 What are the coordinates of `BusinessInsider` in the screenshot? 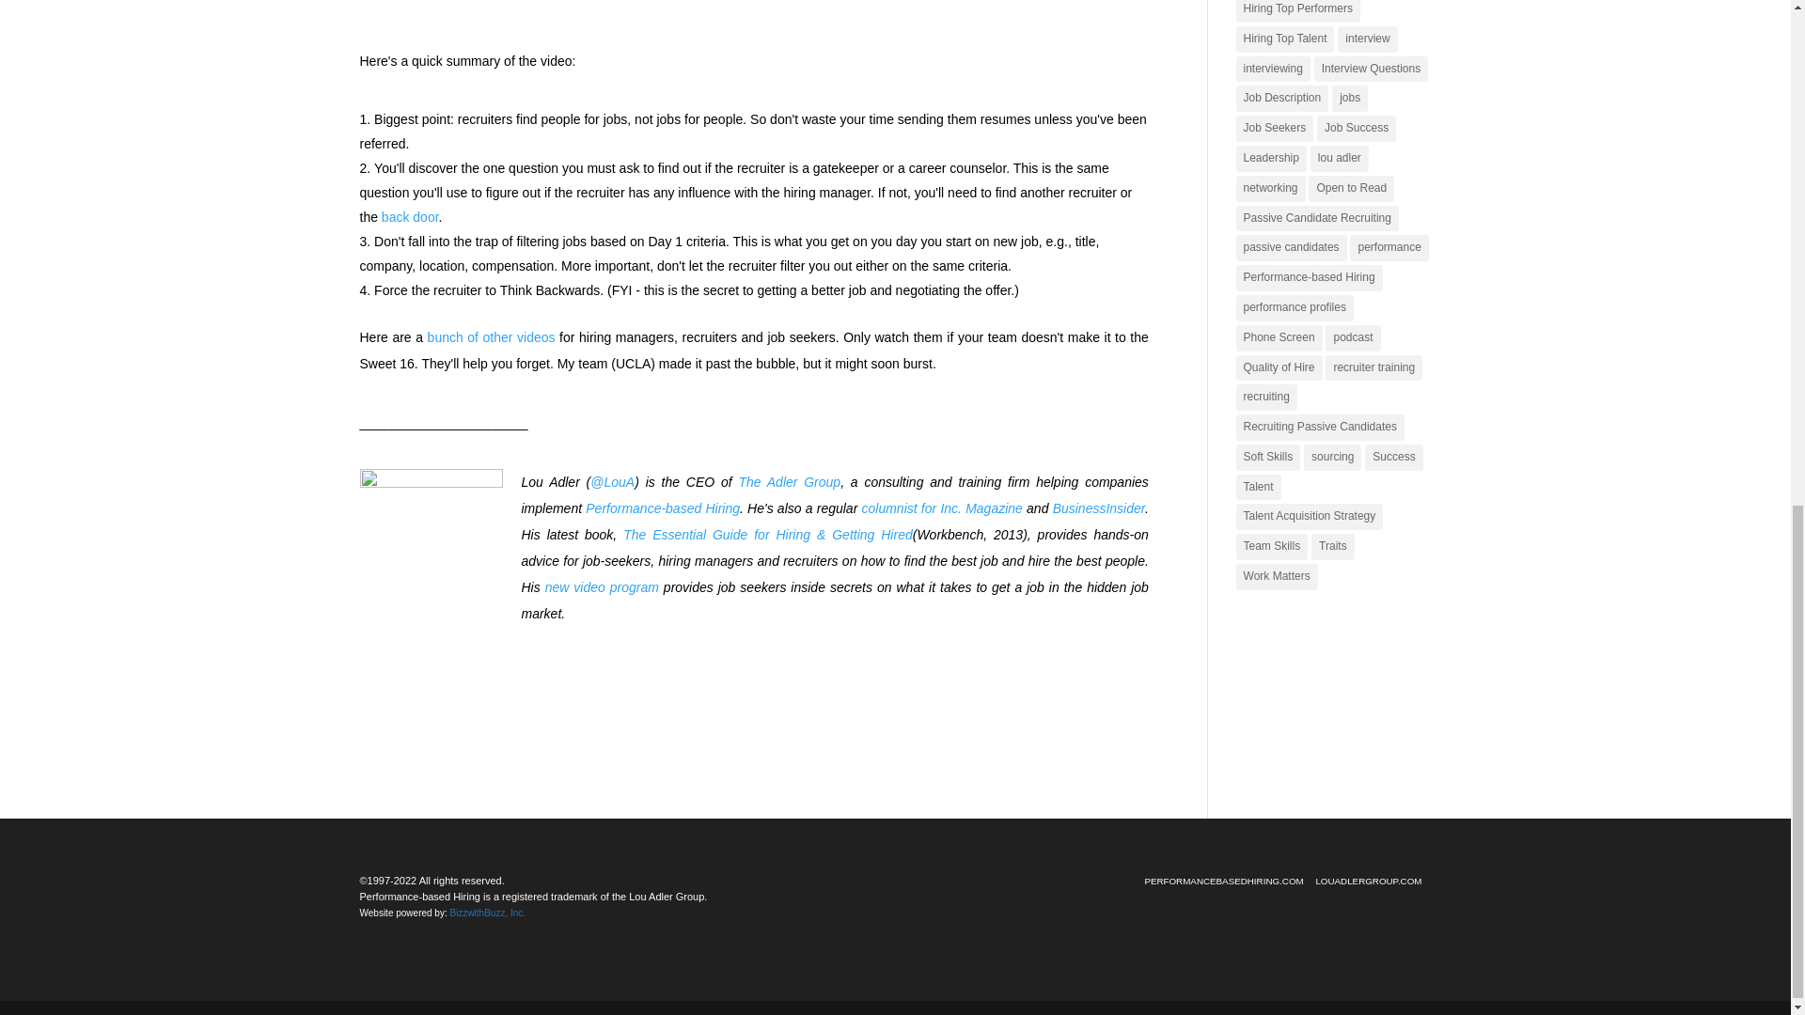 It's located at (1098, 507).